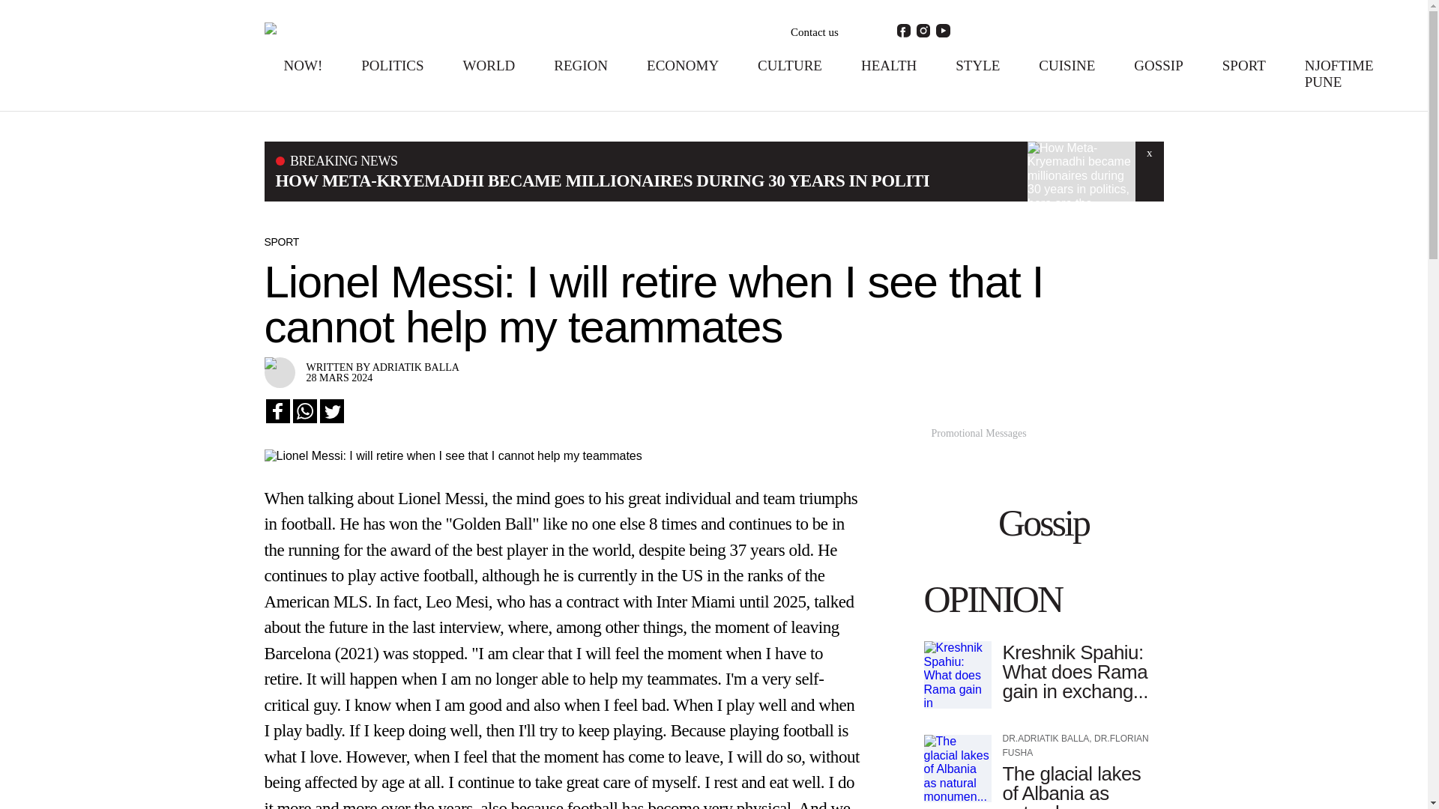 The height and width of the screenshot is (809, 1439). Describe the element at coordinates (977, 65) in the screenshot. I see `STYLE` at that location.